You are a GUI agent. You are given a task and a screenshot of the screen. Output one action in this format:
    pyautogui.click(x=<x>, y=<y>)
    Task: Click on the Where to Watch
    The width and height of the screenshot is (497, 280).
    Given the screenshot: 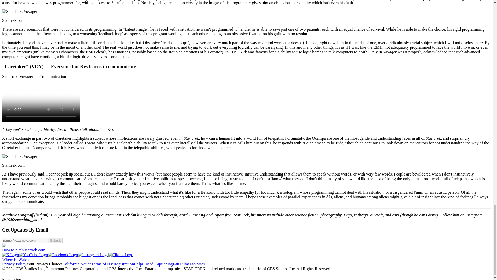 What is the action you would take?
    pyautogui.click(x=15, y=259)
    